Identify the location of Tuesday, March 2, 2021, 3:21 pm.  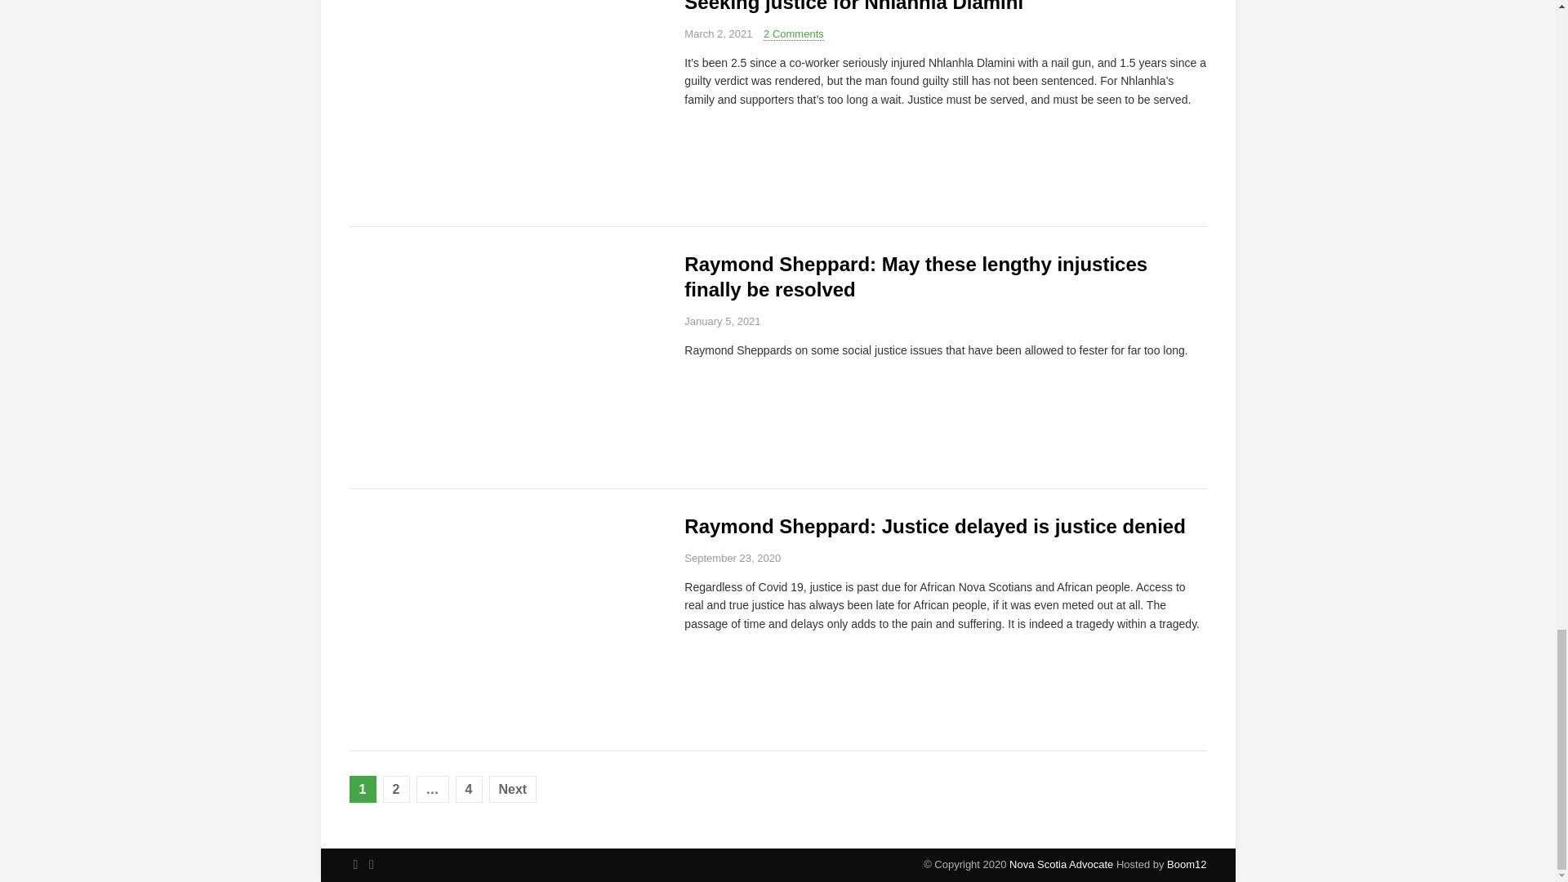
(718, 33).